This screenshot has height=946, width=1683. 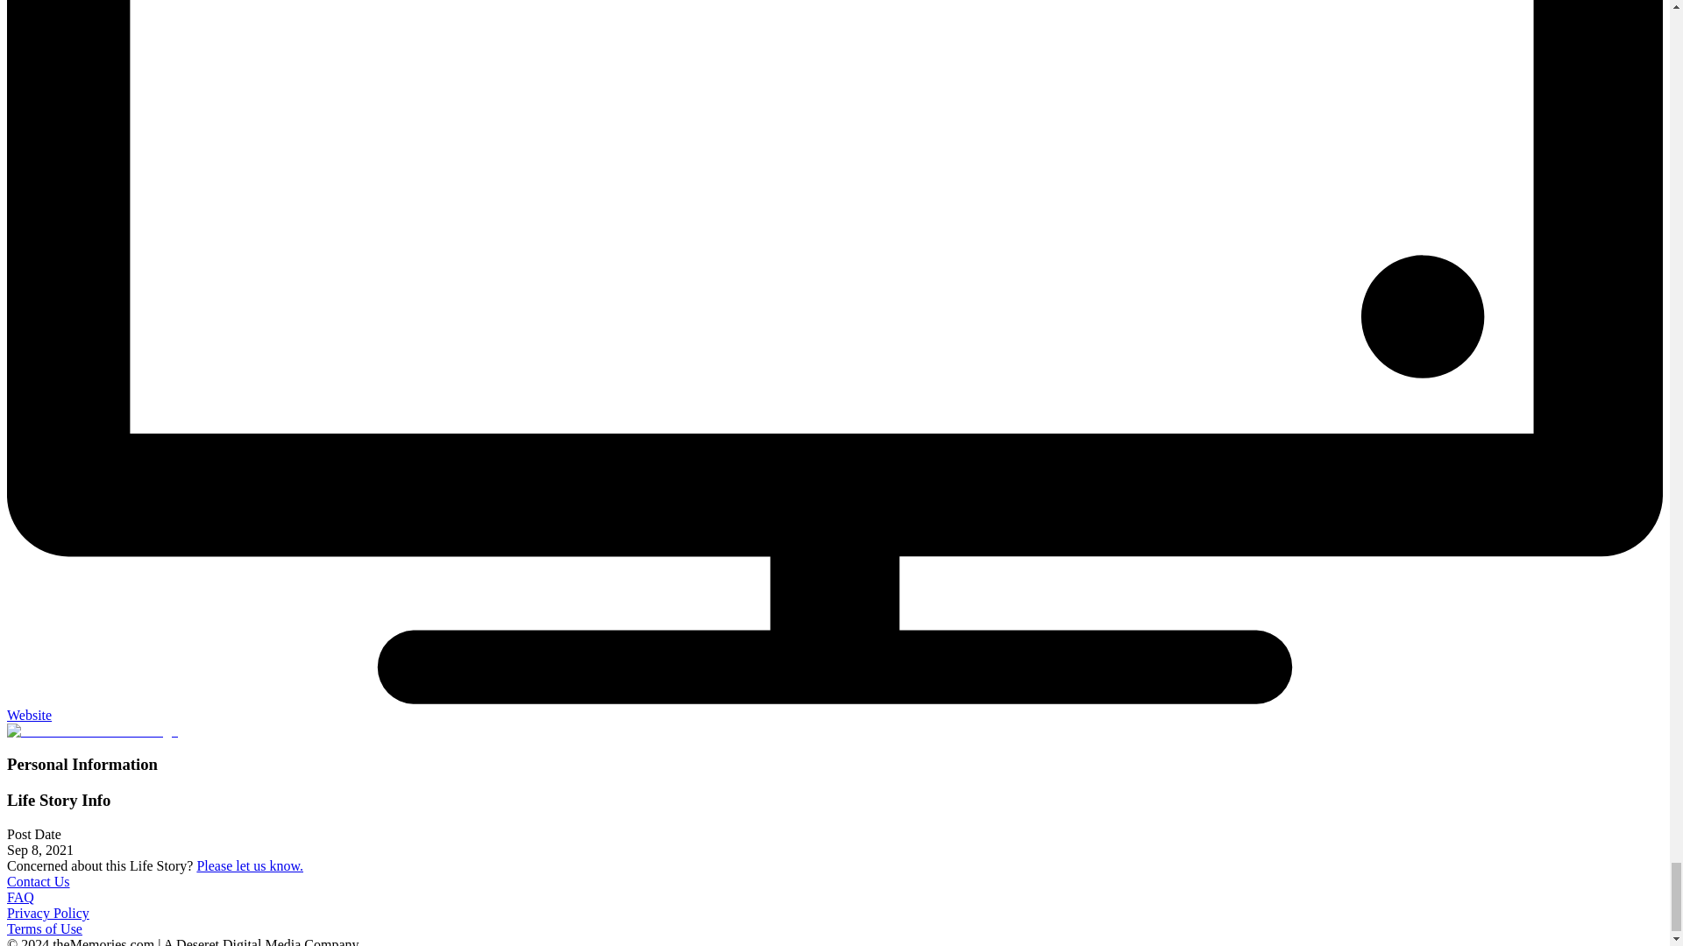 I want to click on Contact Us, so click(x=39, y=881).